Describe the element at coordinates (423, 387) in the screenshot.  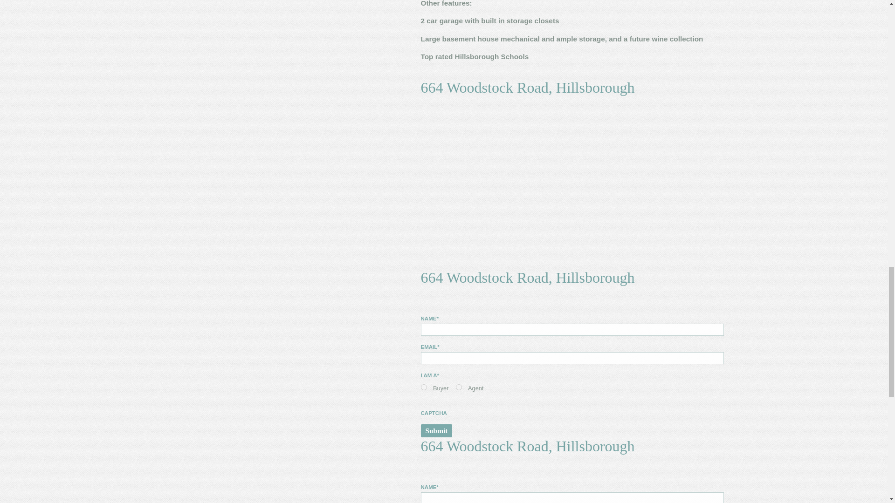
I see `Buyer` at that location.